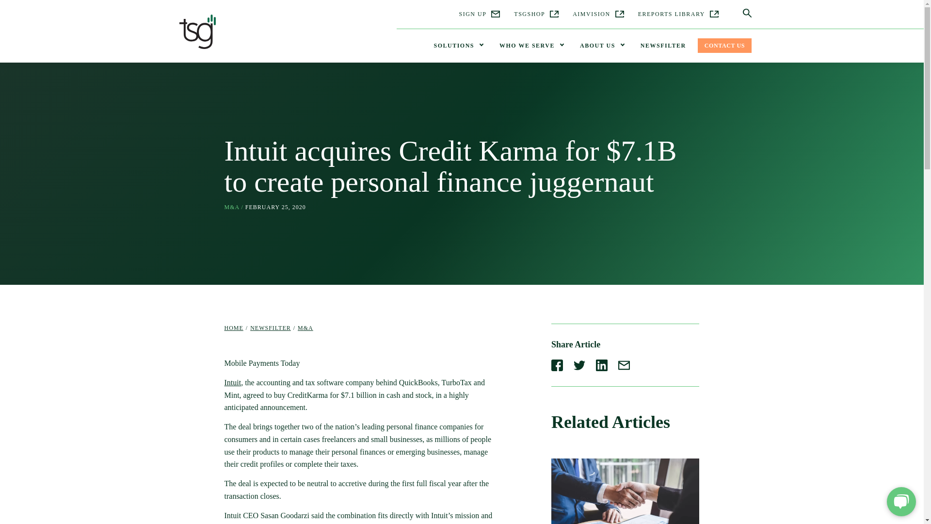 The height and width of the screenshot is (524, 931). Describe the element at coordinates (536, 14) in the screenshot. I see `TSGSHOP` at that location.